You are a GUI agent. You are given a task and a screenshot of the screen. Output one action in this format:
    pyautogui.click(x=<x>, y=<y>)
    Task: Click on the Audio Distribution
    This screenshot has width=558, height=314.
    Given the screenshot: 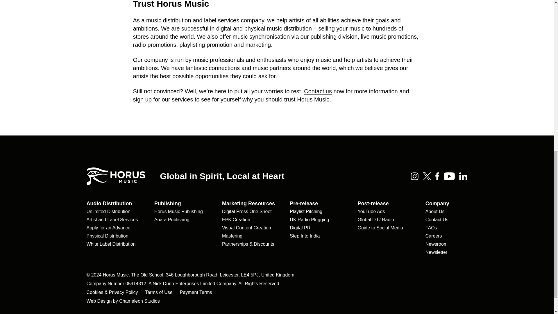 What is the action you would take?
    pyautogui.click(x=109, y=204)
    